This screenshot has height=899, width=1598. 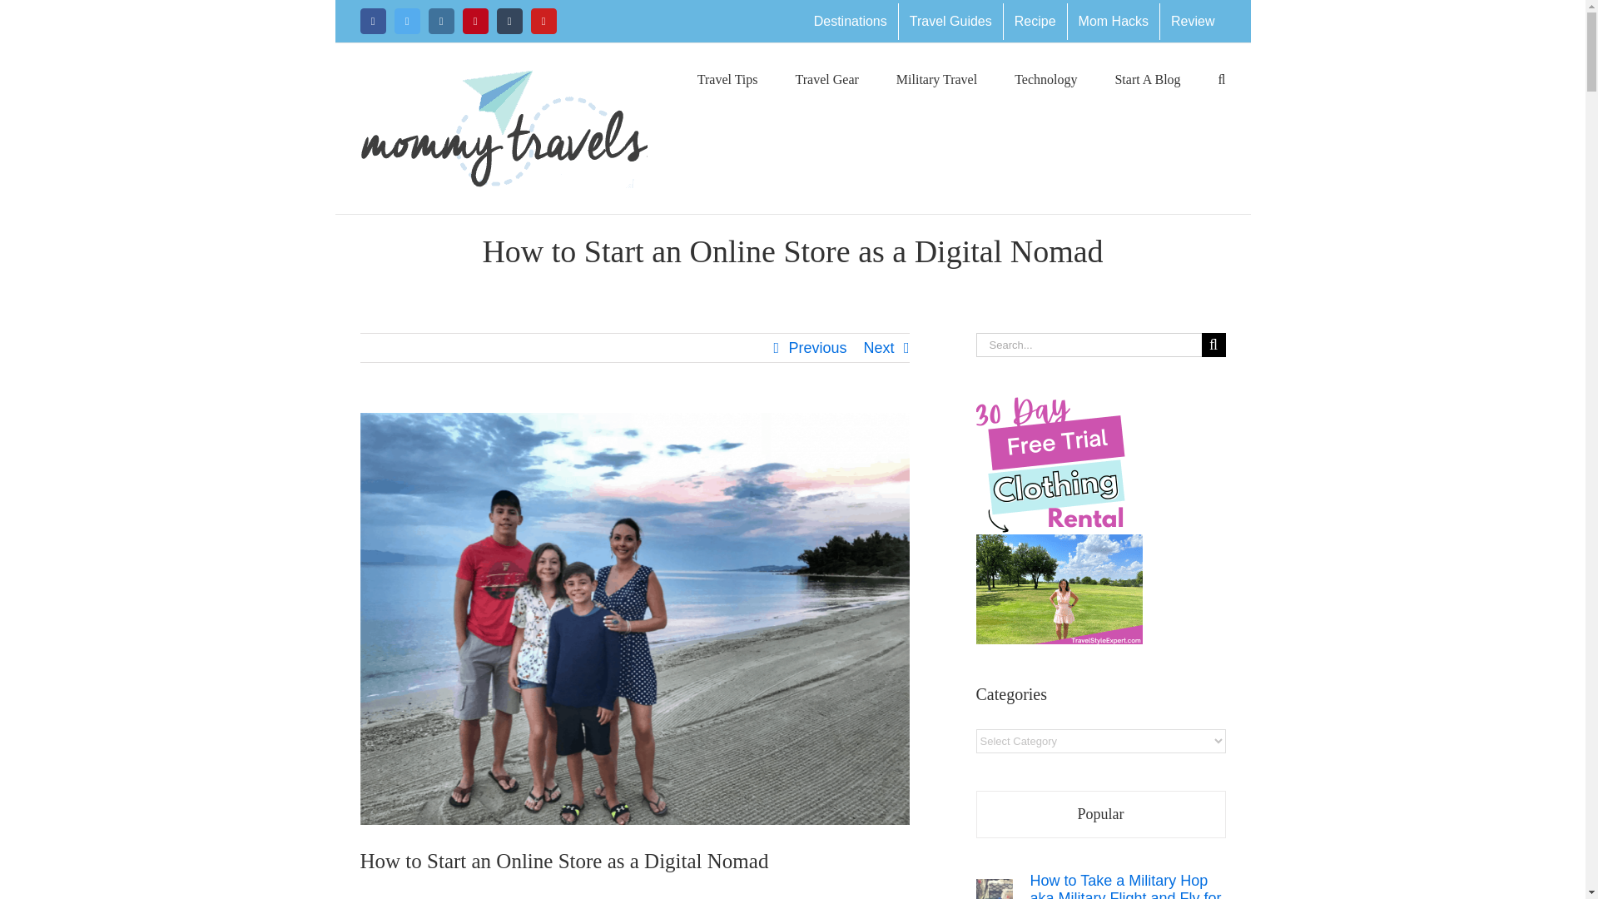 I want to click on Facebook, so click(x=372, y=21).